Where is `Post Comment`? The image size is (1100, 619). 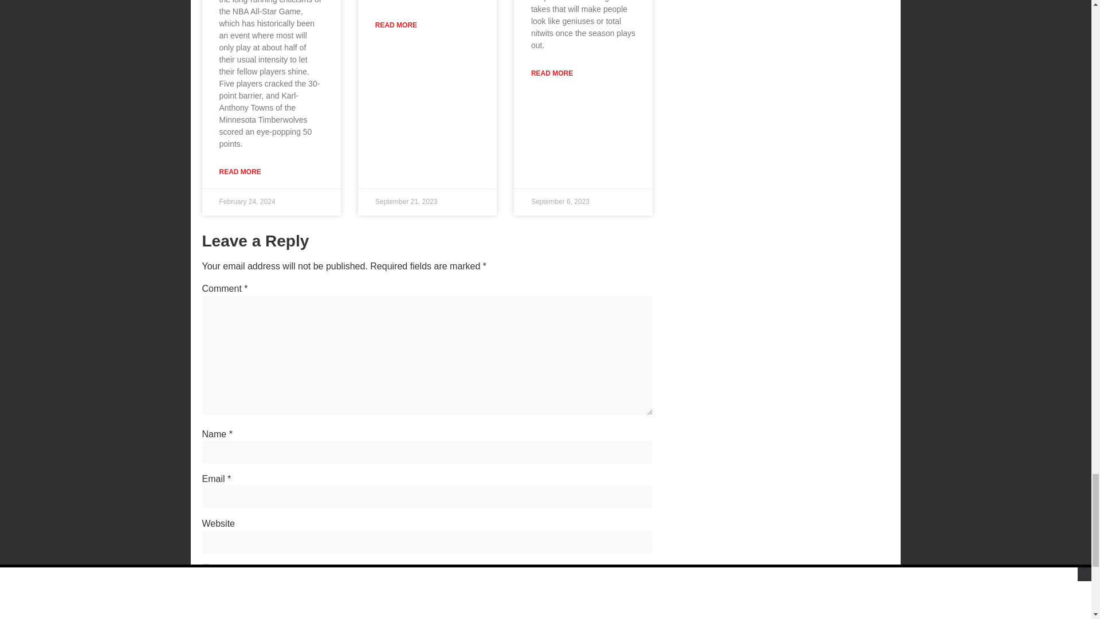
Post Comment is located at coordinates (241, 595).